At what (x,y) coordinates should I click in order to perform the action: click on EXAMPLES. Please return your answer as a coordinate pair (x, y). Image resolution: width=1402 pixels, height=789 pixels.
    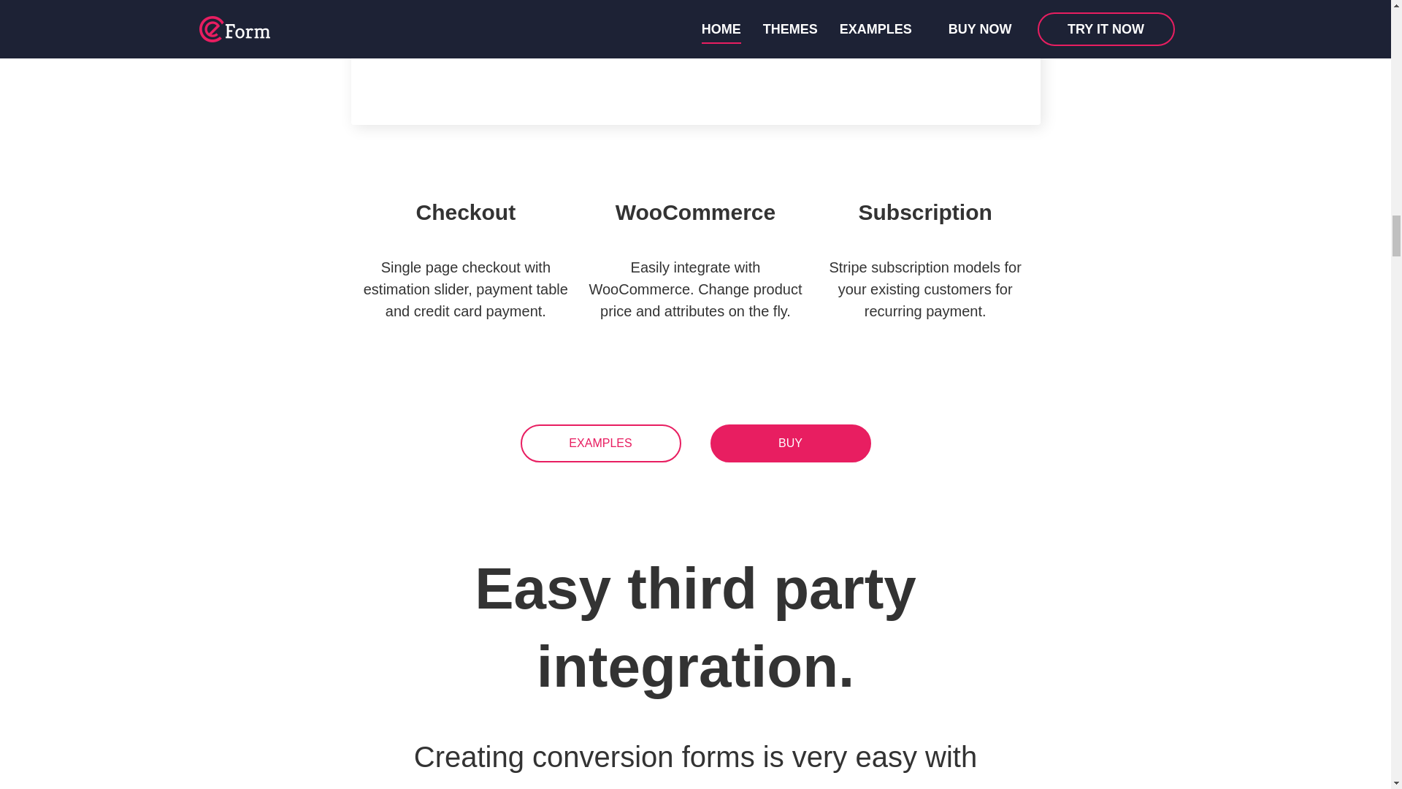
    Looking at the image, I should click on (600, 443).